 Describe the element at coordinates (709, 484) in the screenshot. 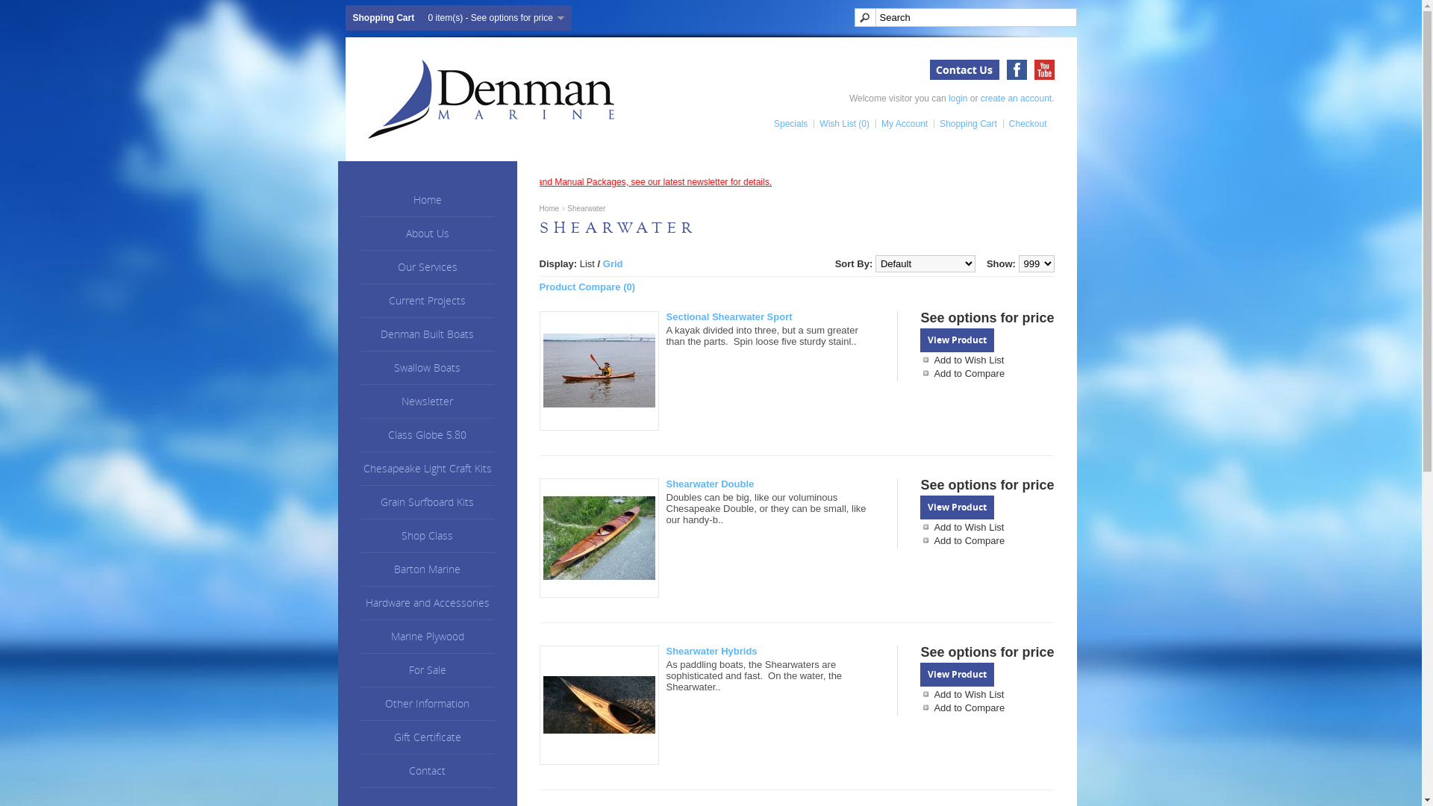

I see `Shearwater Double` at that location.